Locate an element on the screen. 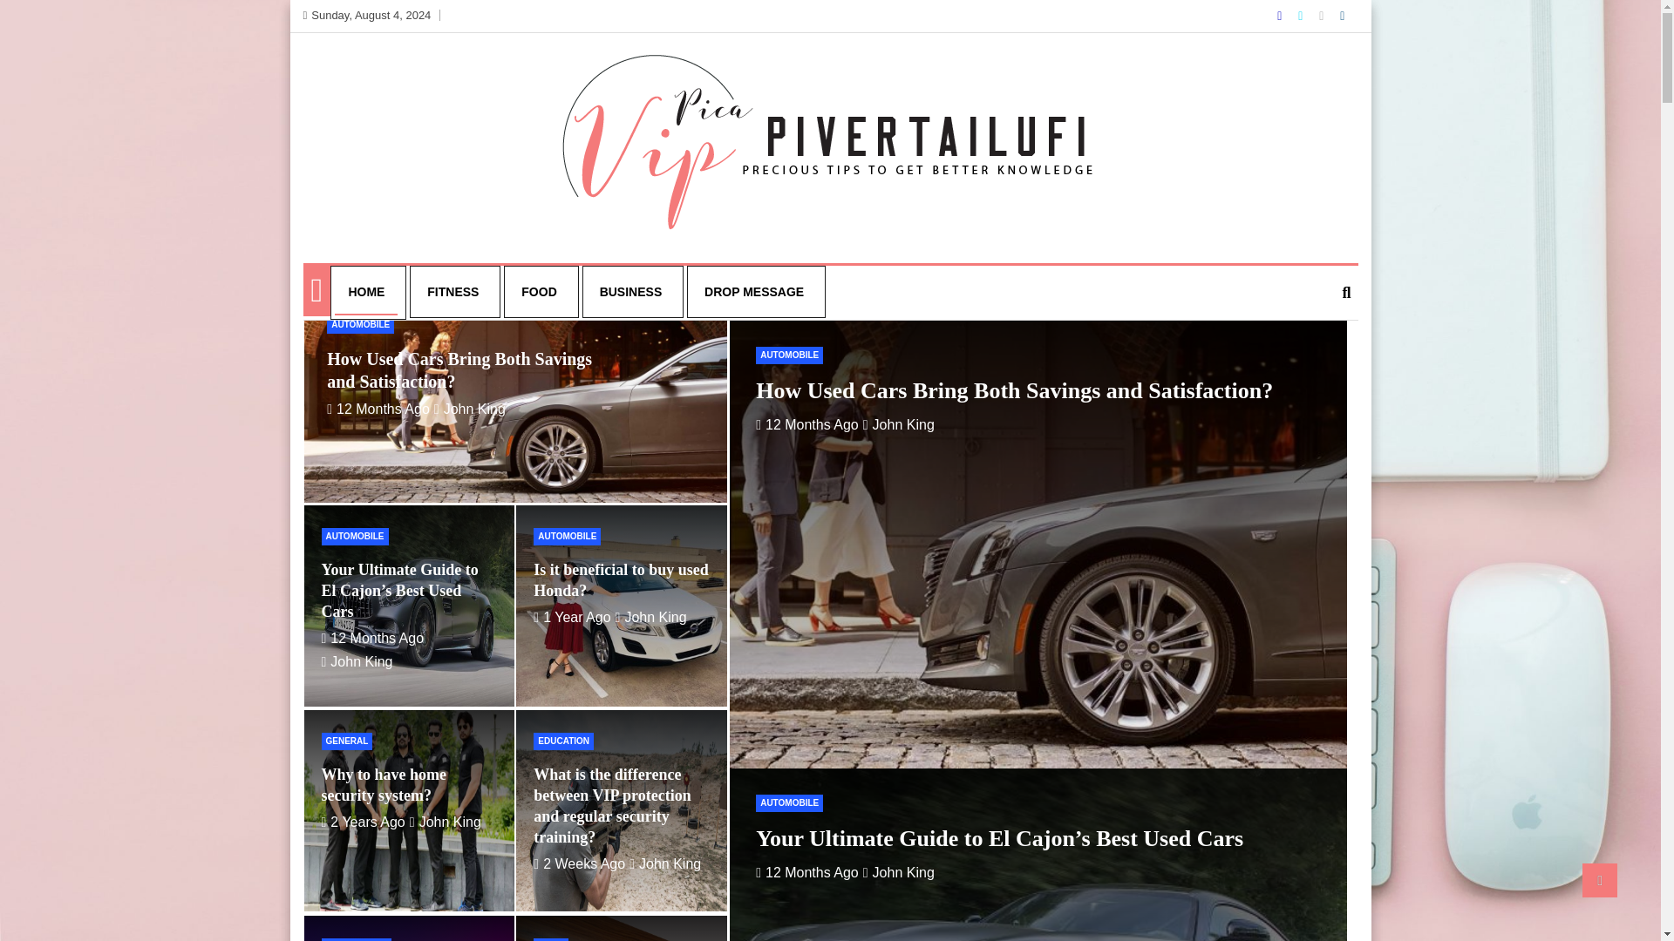 The height and width of the screenshot is (941, 1674). DROP MESSAGE is located at coordinates (753, 291).